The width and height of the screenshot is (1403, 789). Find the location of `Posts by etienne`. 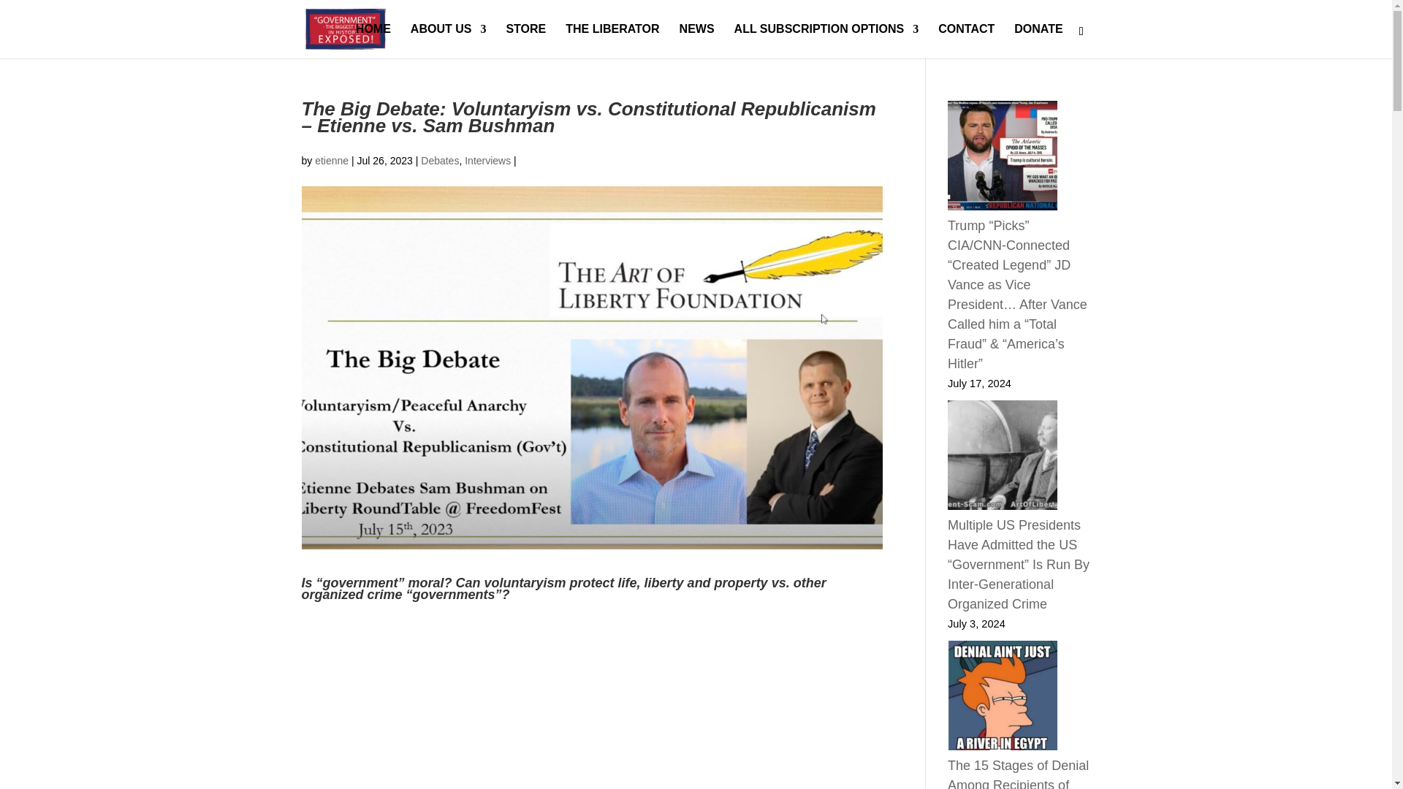

Posts by etienne is located at coordinates (331, 160).